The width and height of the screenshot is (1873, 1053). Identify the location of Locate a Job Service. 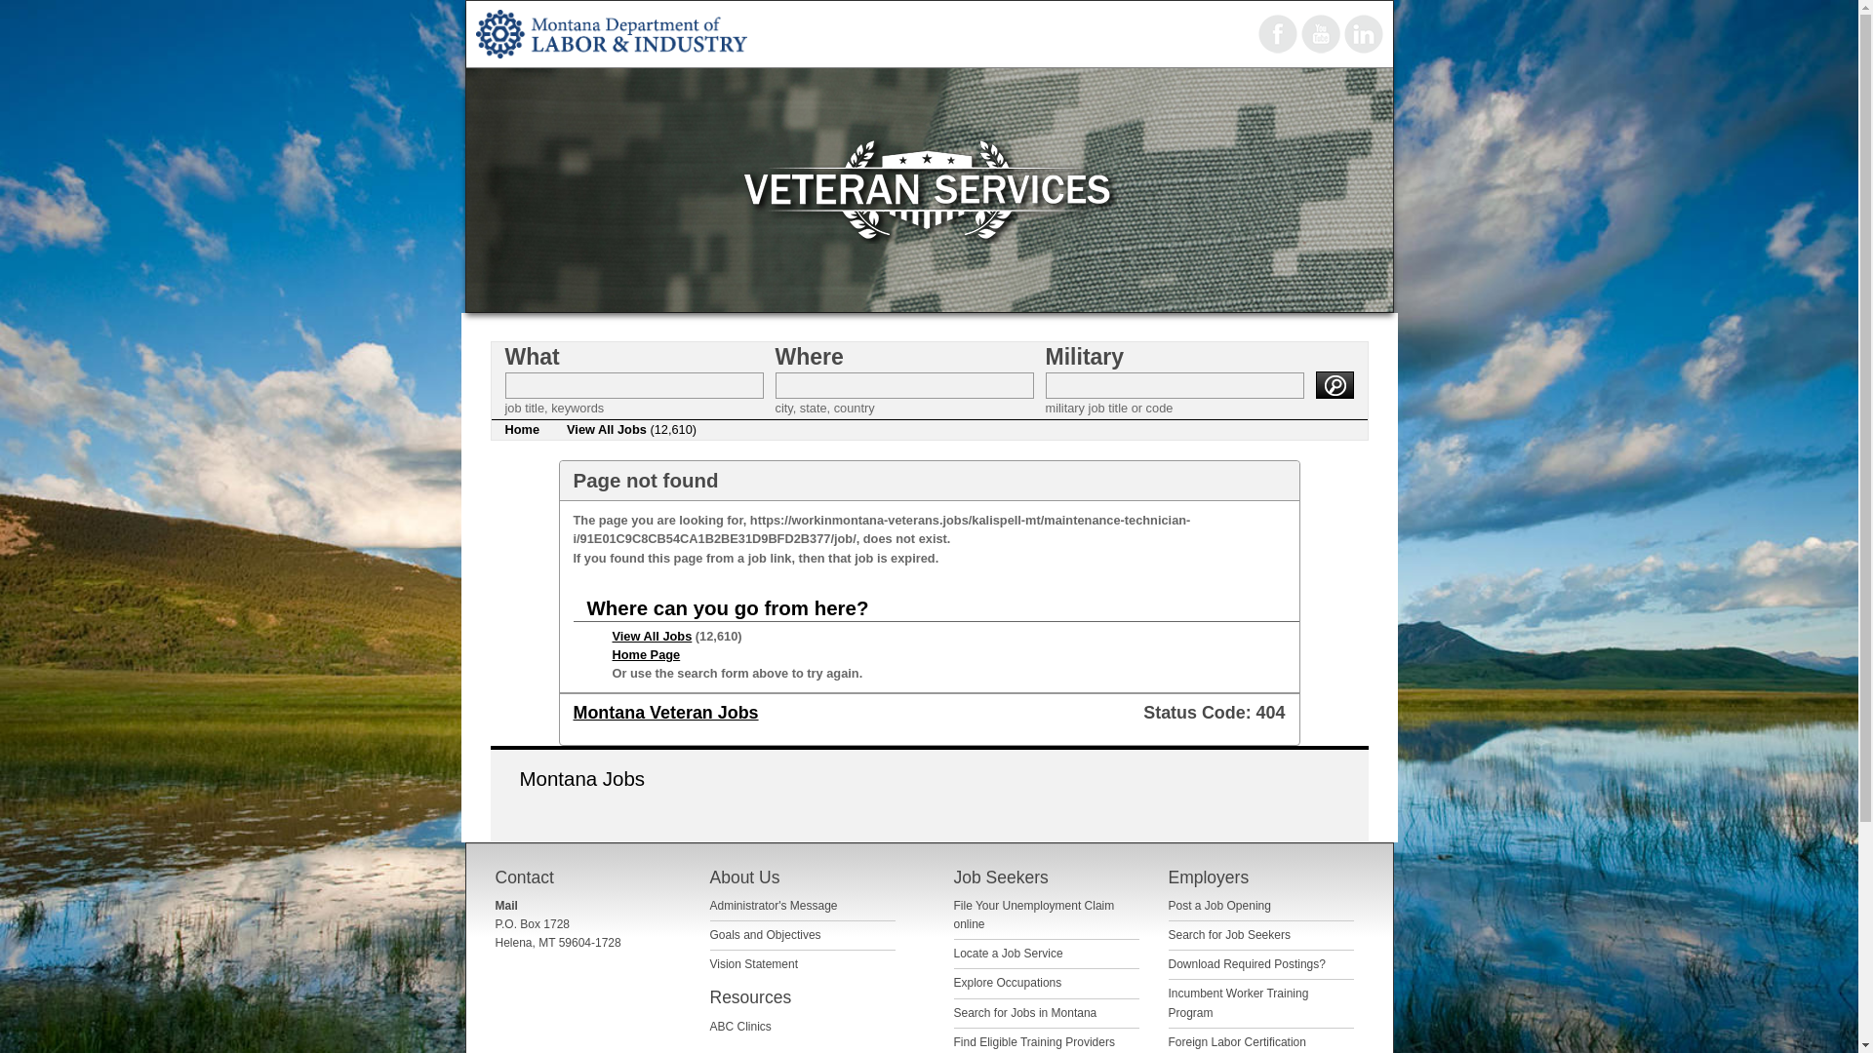
(1009, 953).